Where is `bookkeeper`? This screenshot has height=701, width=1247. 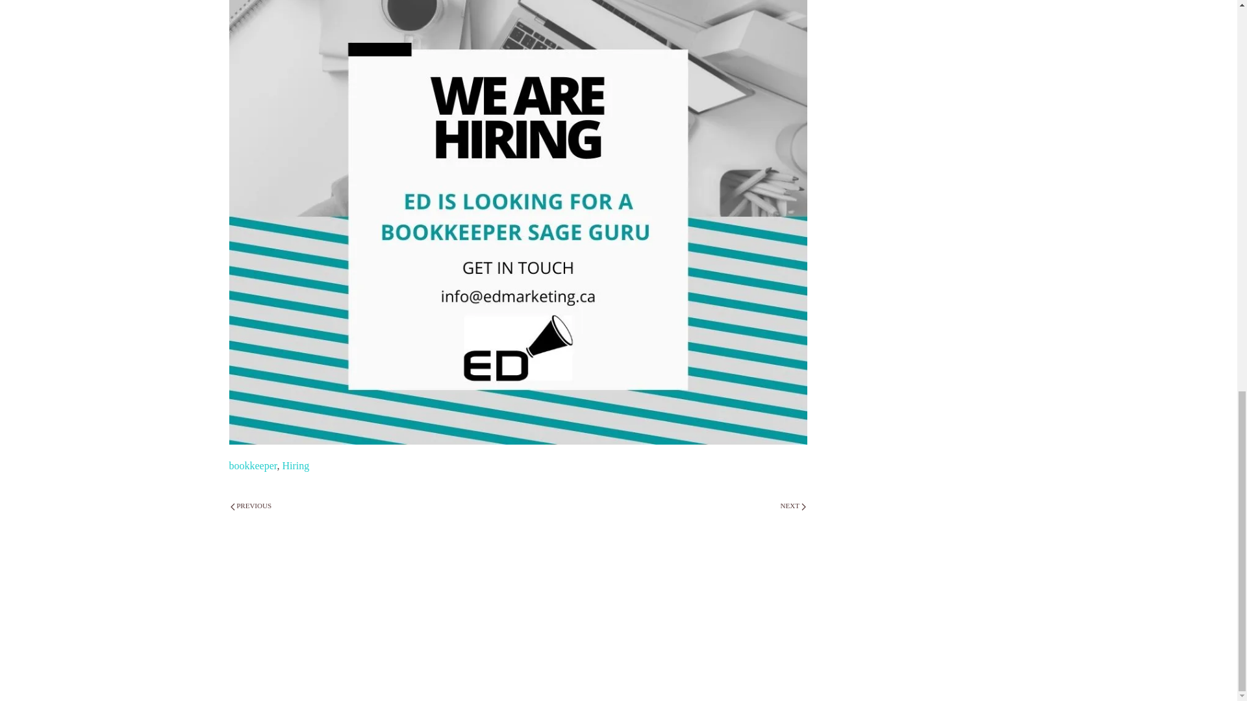 bookkeeper is located at coordinates (252, 465).